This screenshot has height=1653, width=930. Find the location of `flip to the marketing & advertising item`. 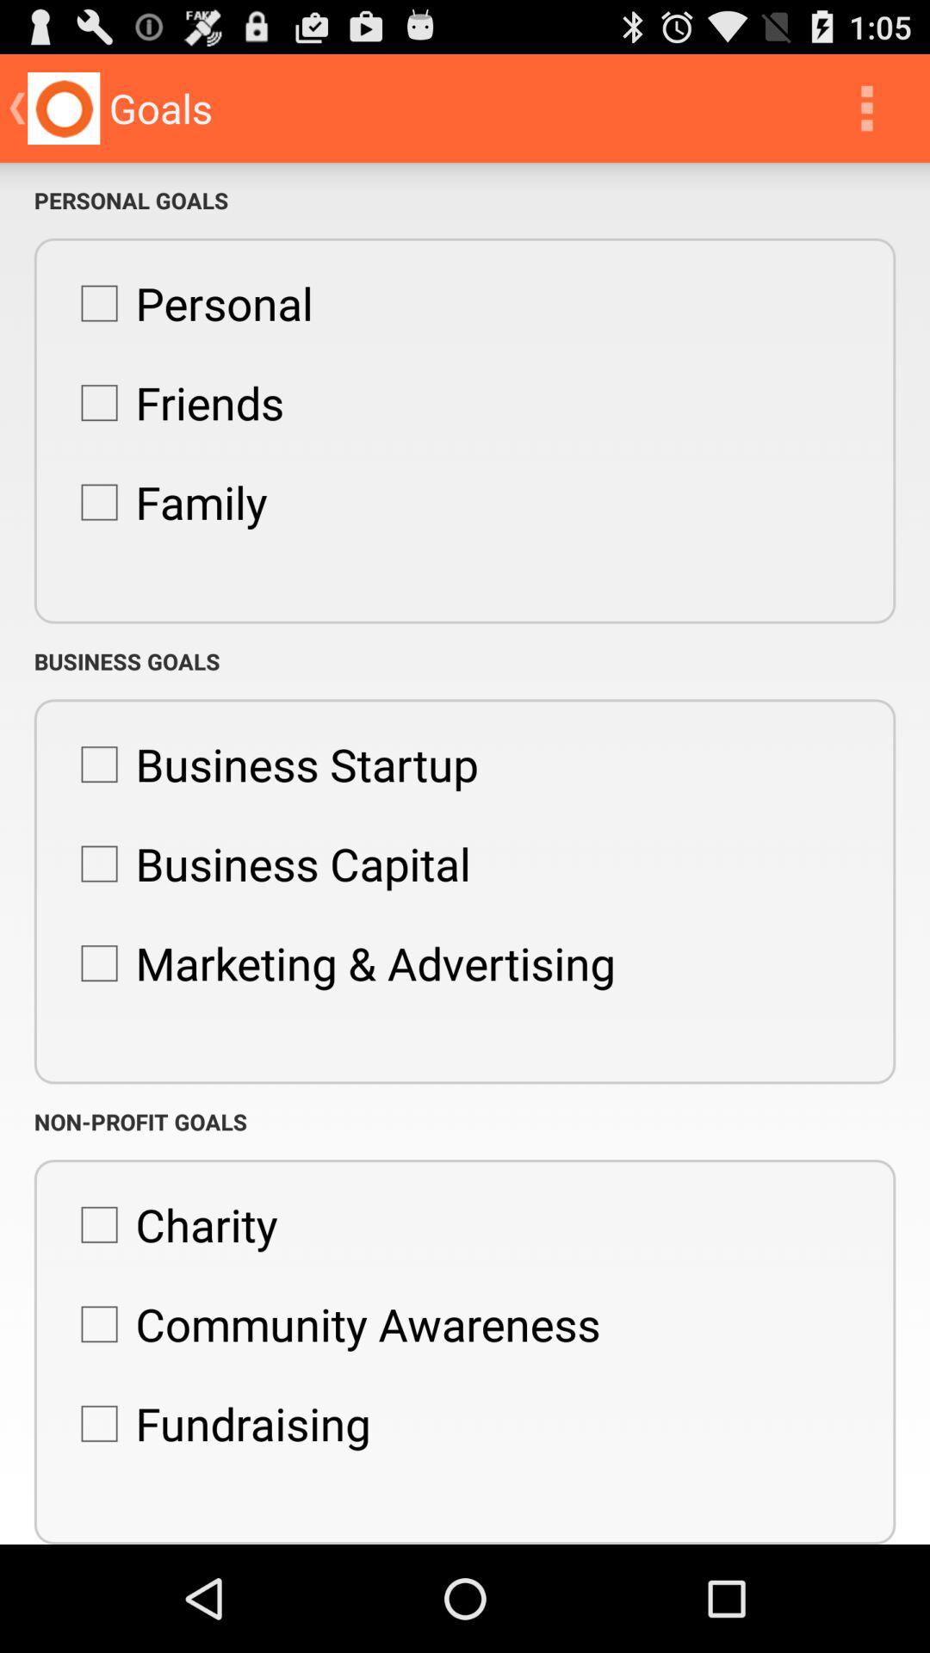

flip to the marketing & advertising item is located at coordinates (339, 963).